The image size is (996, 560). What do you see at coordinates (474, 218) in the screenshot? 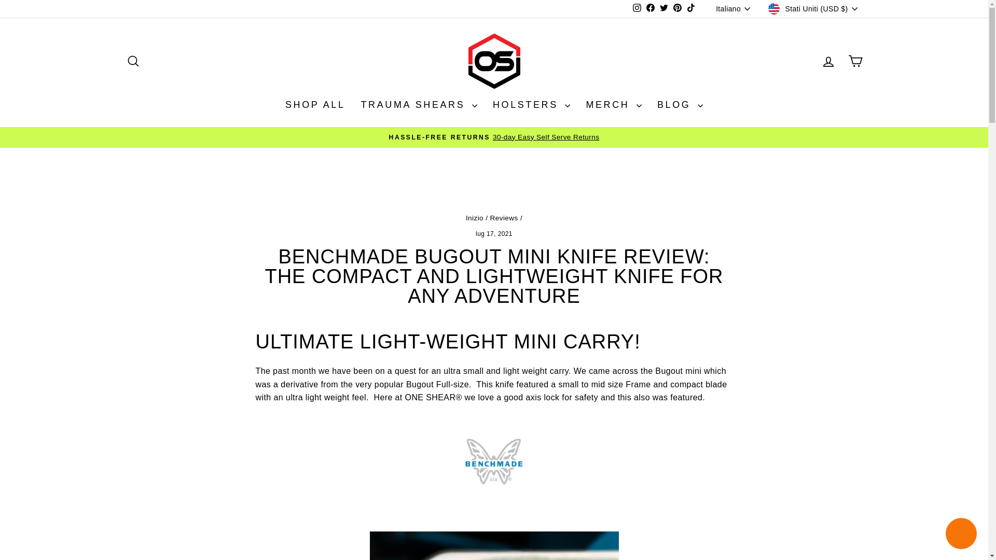
I see `Torna alla prima pagina` at bounding box center [474, 218].